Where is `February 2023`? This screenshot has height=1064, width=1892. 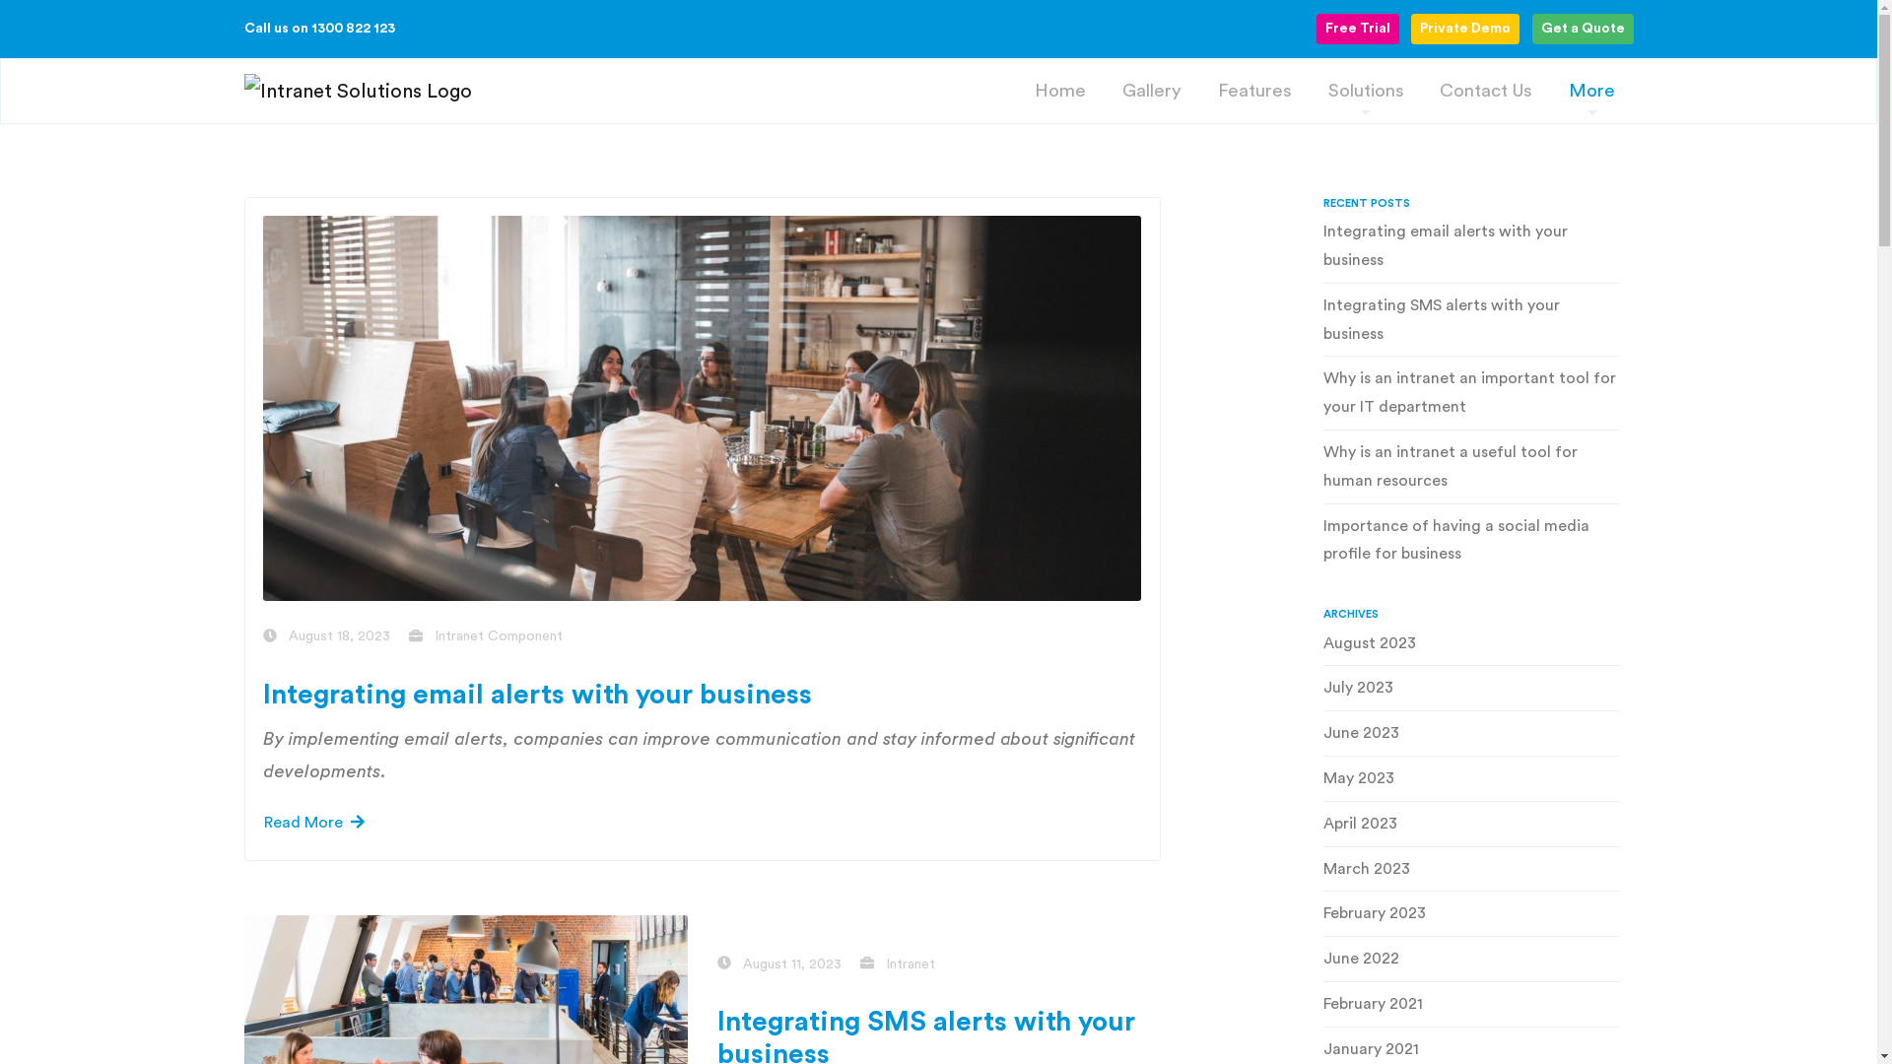
February 2023 is located at coordinates (1470, 918).